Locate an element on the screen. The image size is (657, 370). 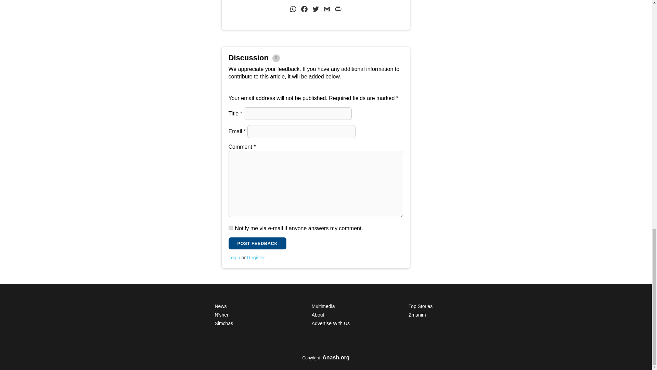
on is located at coordinates (231, 227).